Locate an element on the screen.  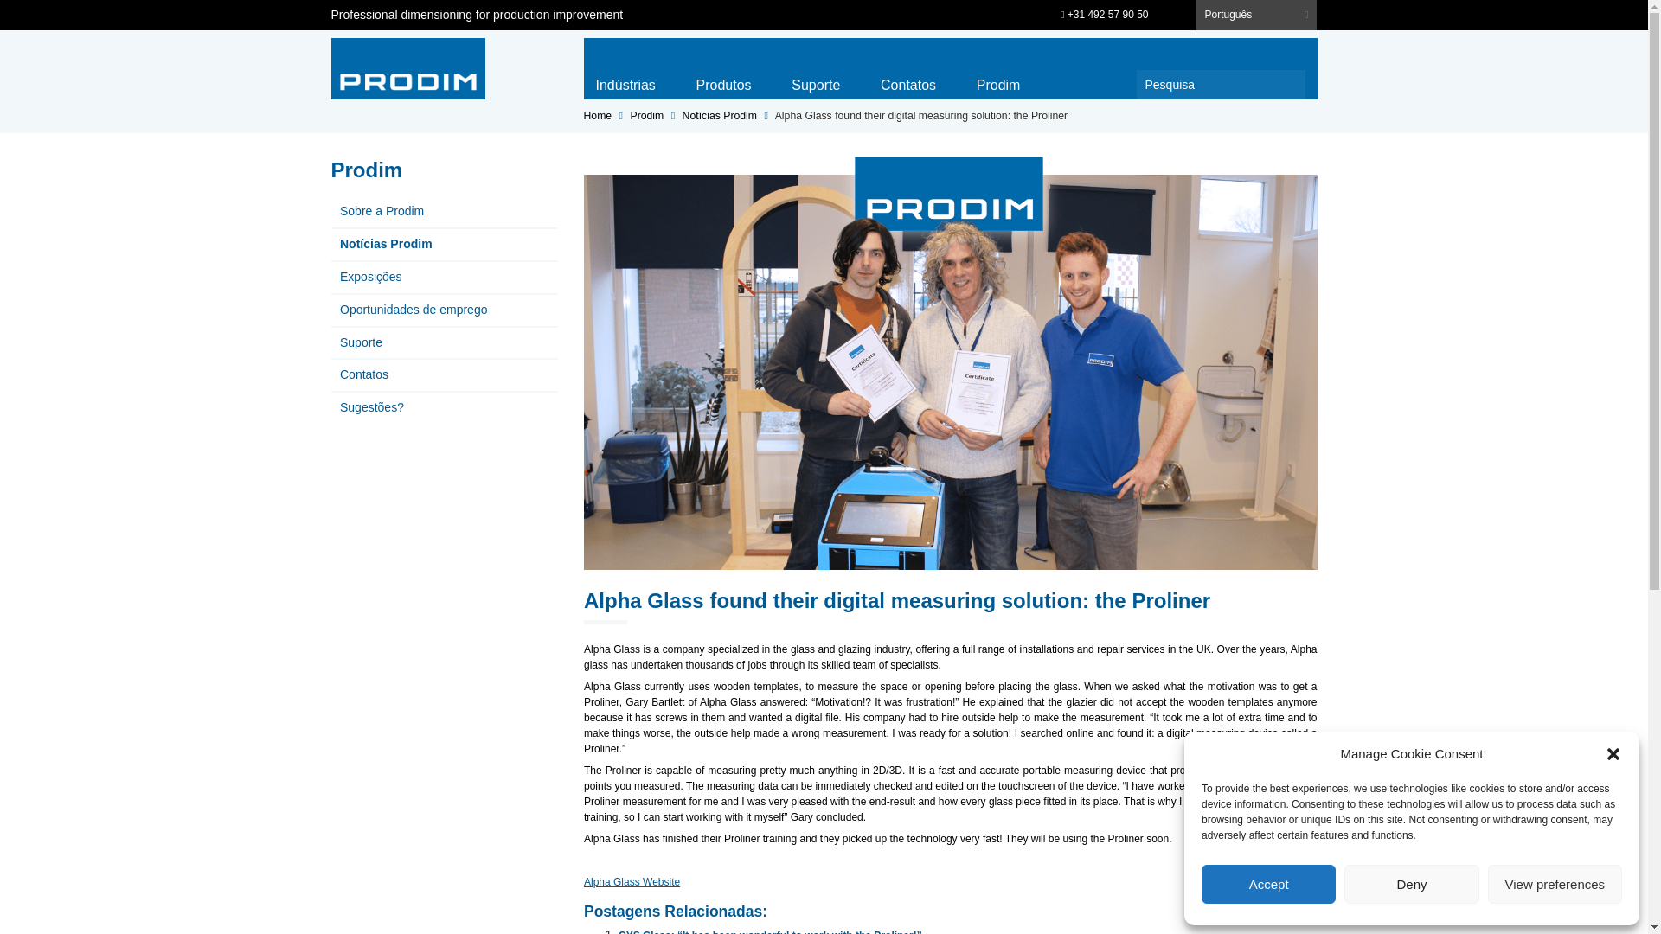
View preferences is located at coordinates (1555, 884).